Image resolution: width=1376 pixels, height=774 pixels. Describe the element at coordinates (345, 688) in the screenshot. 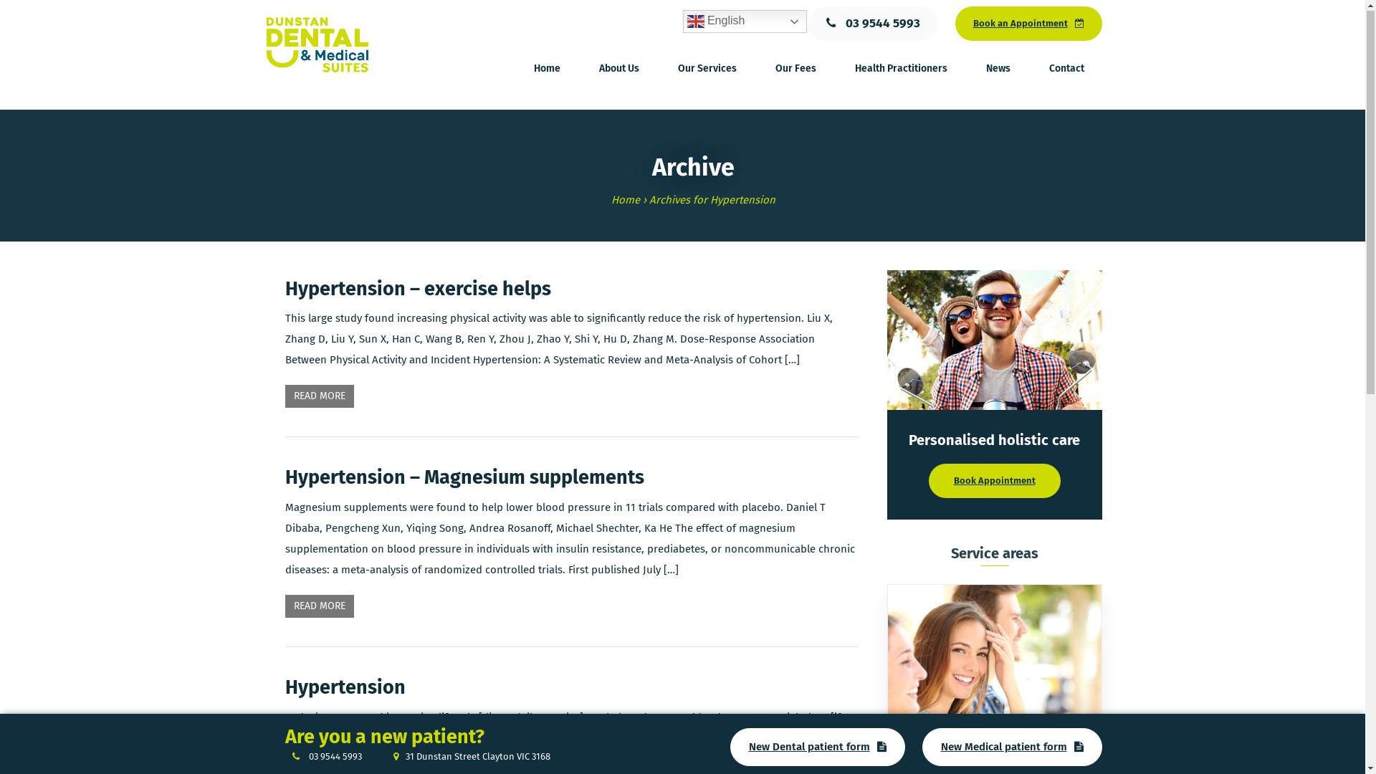

I see `Hypertension` at that location.